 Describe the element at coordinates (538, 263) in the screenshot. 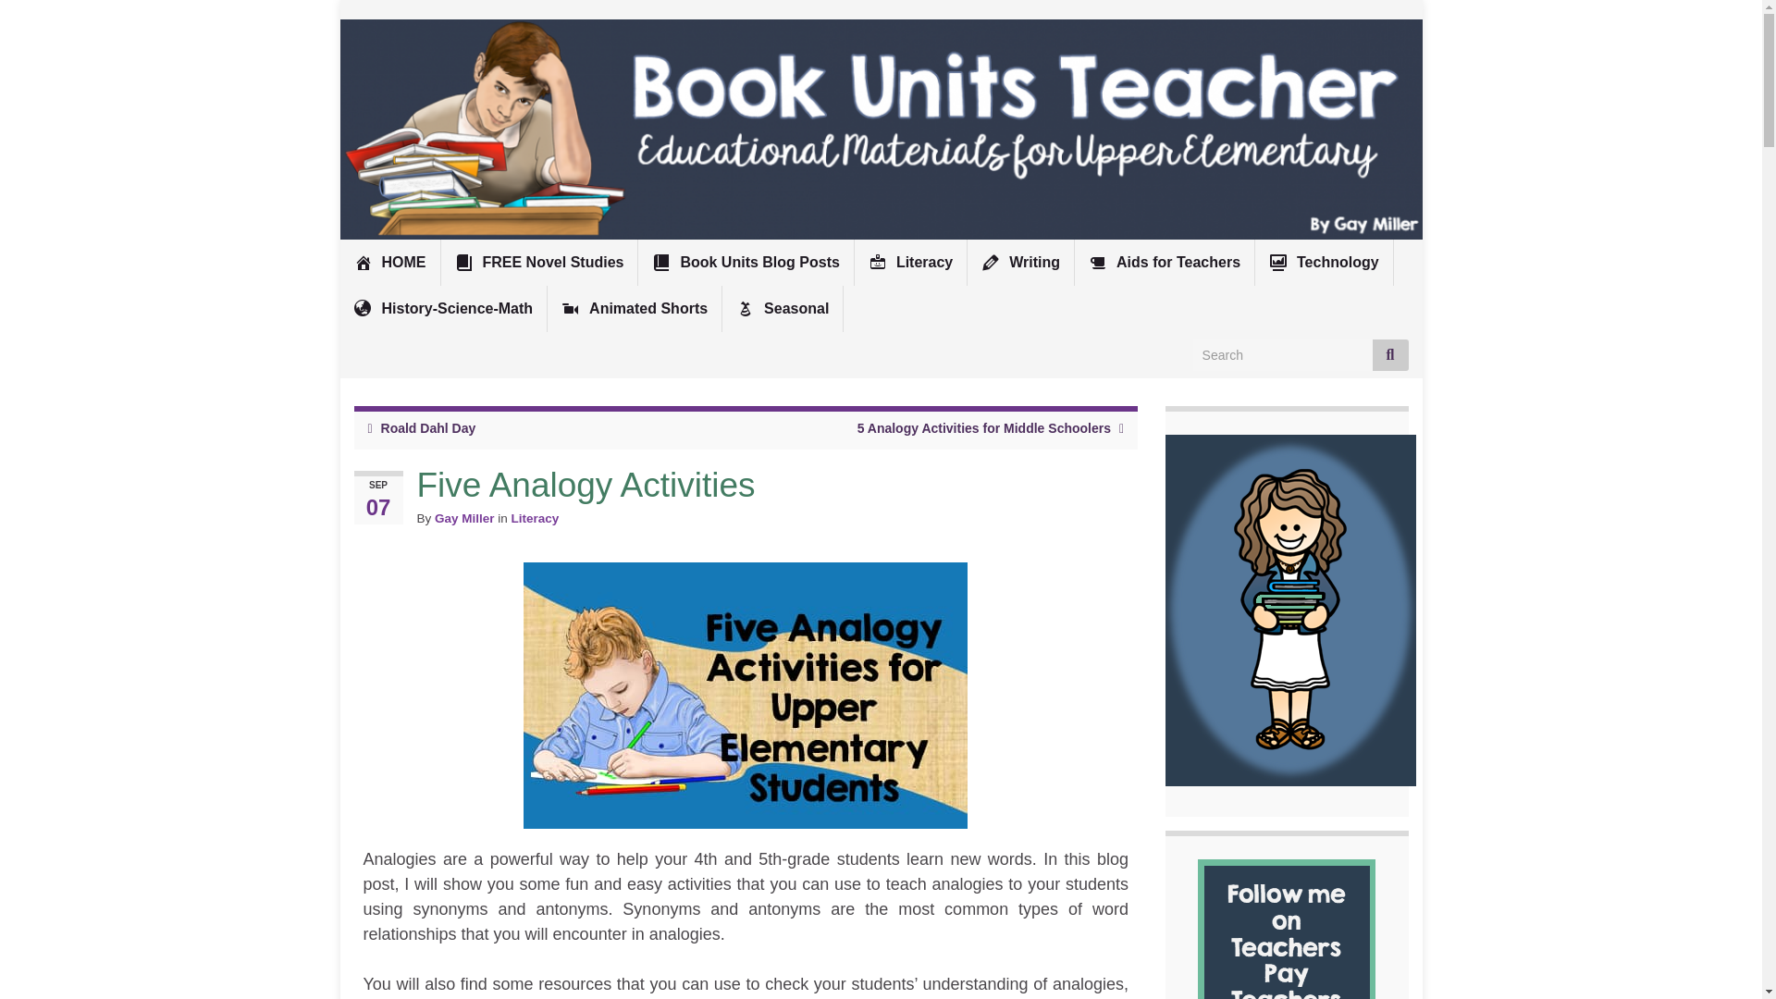

I see `FREE Novel Studies` at that location.